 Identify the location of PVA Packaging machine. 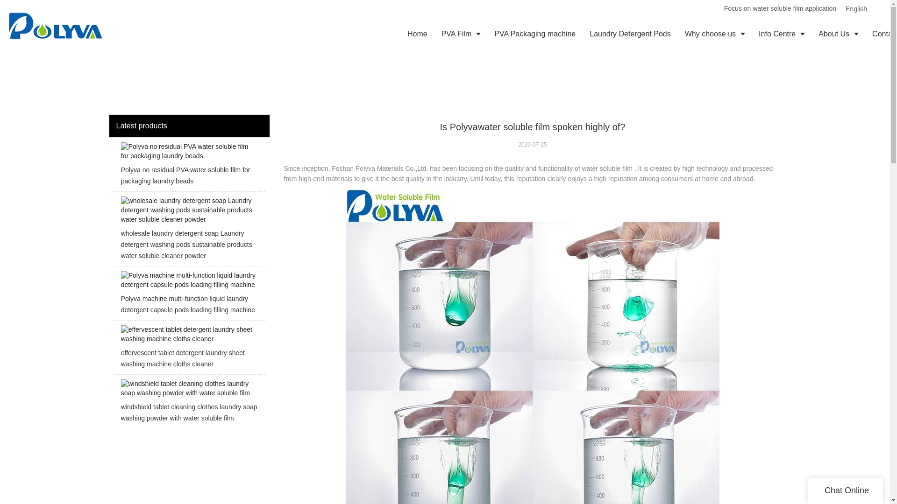
(534, 34).